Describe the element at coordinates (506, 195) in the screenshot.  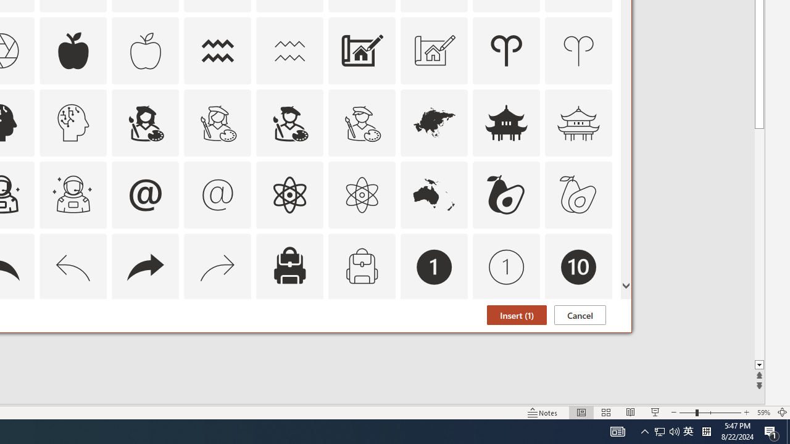
I see `AutomationID: Icons_Avocado` at that location.